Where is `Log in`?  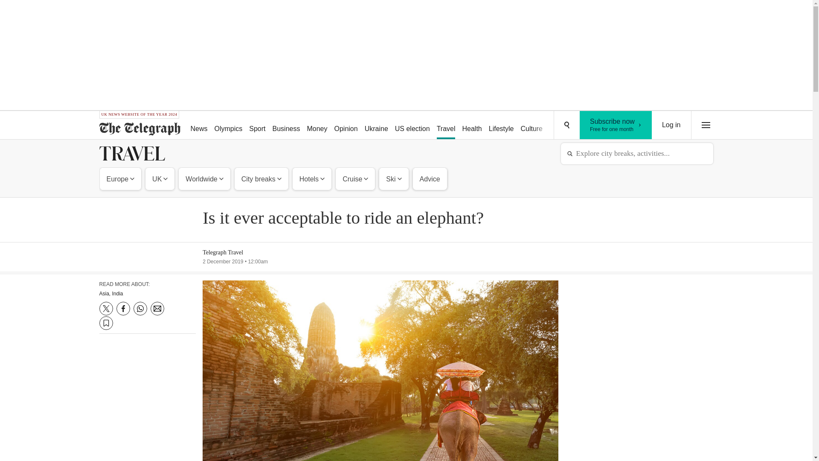 Log in is located at coordinates (594, 125).